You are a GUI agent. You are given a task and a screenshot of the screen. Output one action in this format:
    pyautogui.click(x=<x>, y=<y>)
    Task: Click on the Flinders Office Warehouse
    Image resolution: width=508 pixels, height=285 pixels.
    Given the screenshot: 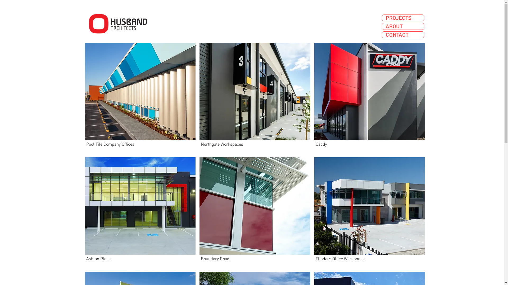 What is the action you would take?
    pyautogui.click(x=370, y=213)
    